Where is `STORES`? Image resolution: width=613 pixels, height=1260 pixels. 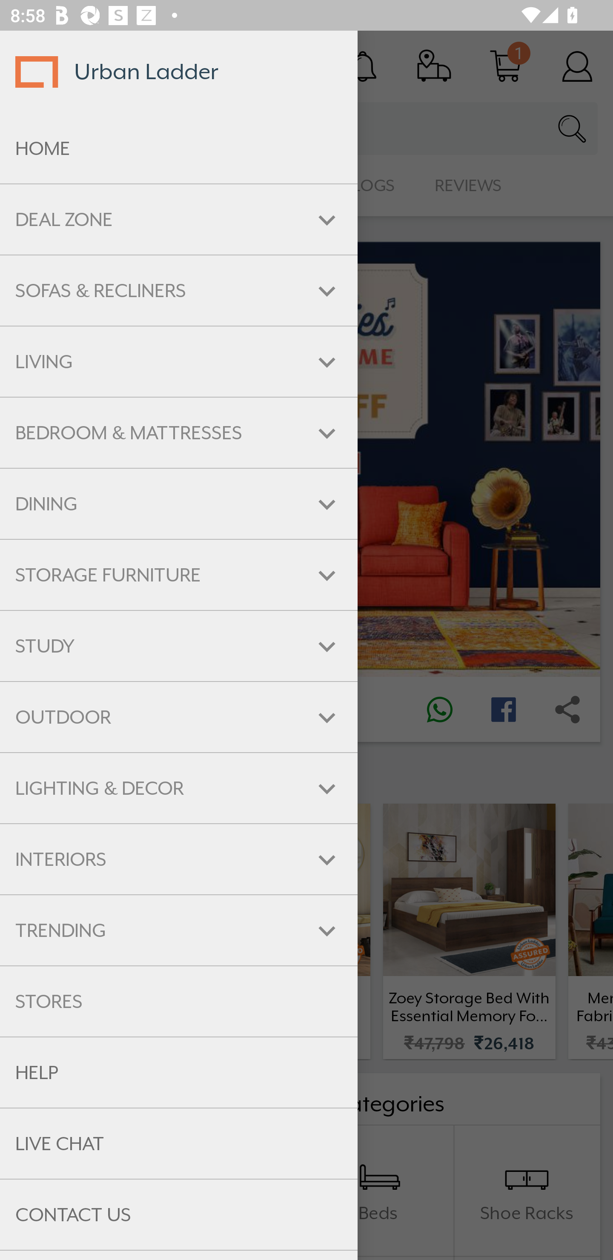 STORES is located at coordinates (179, 1002).